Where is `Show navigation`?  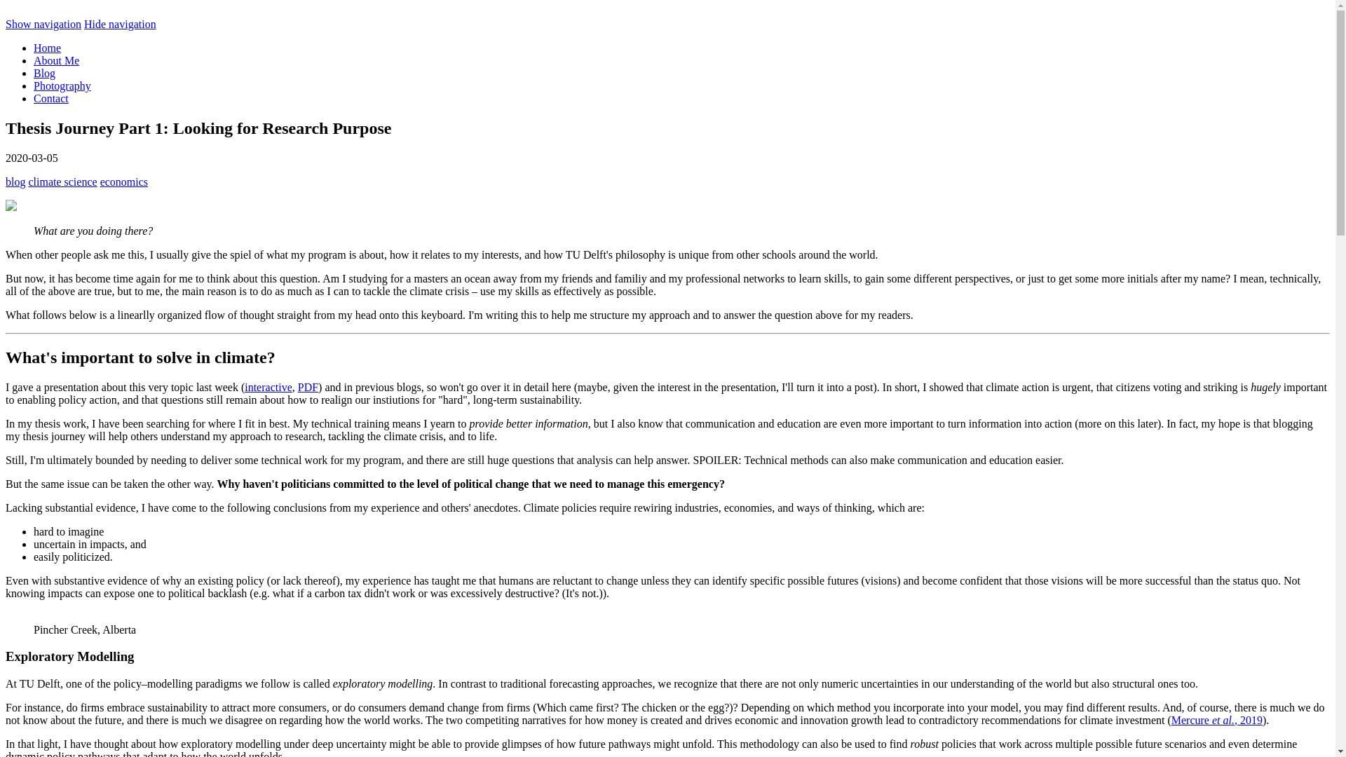
Show navigation is located at coordinates (43, 24).